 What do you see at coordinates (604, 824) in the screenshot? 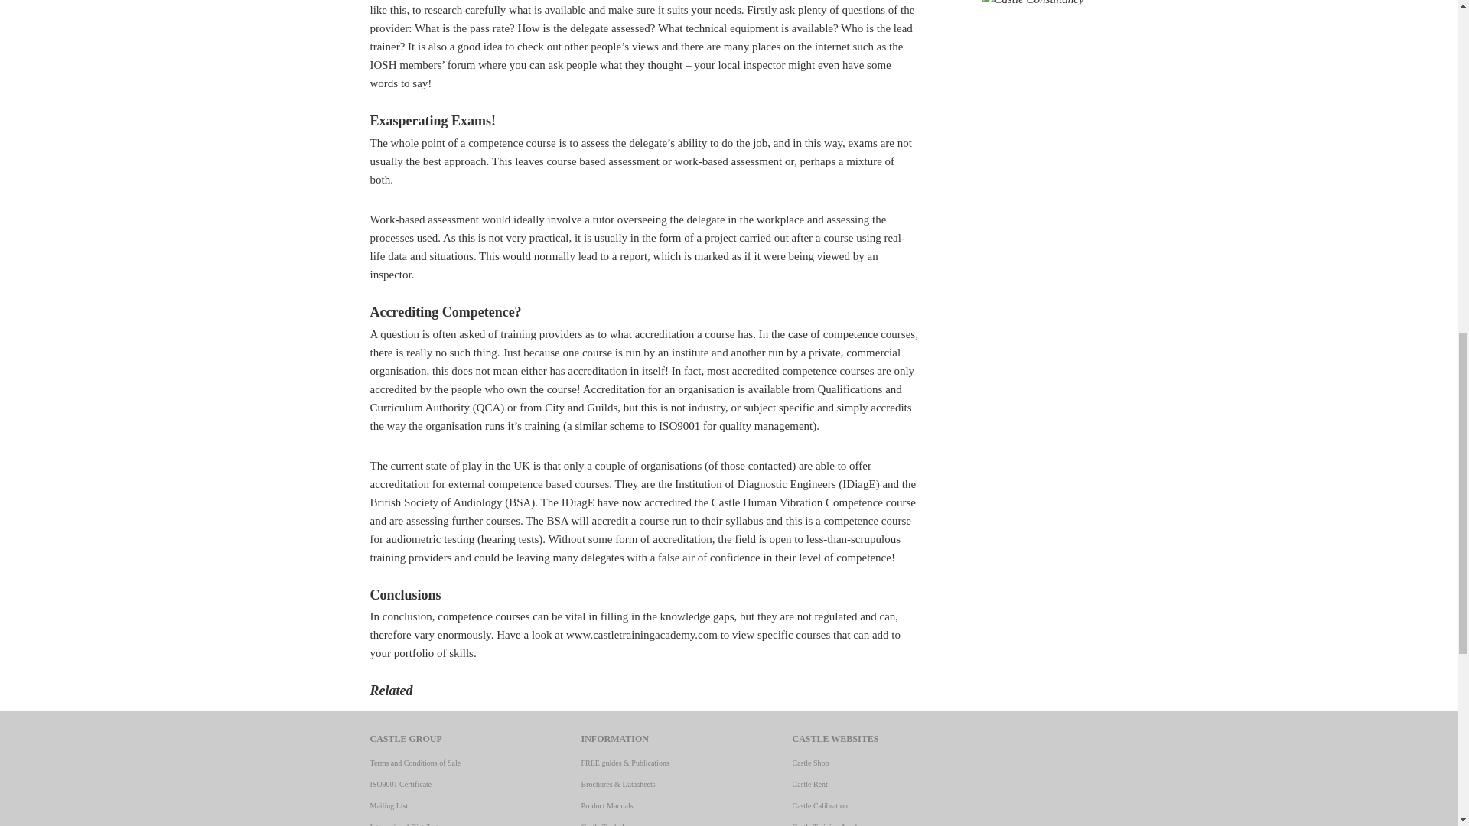
I see `Castle Trade-In` at bounding box center [604, 824].